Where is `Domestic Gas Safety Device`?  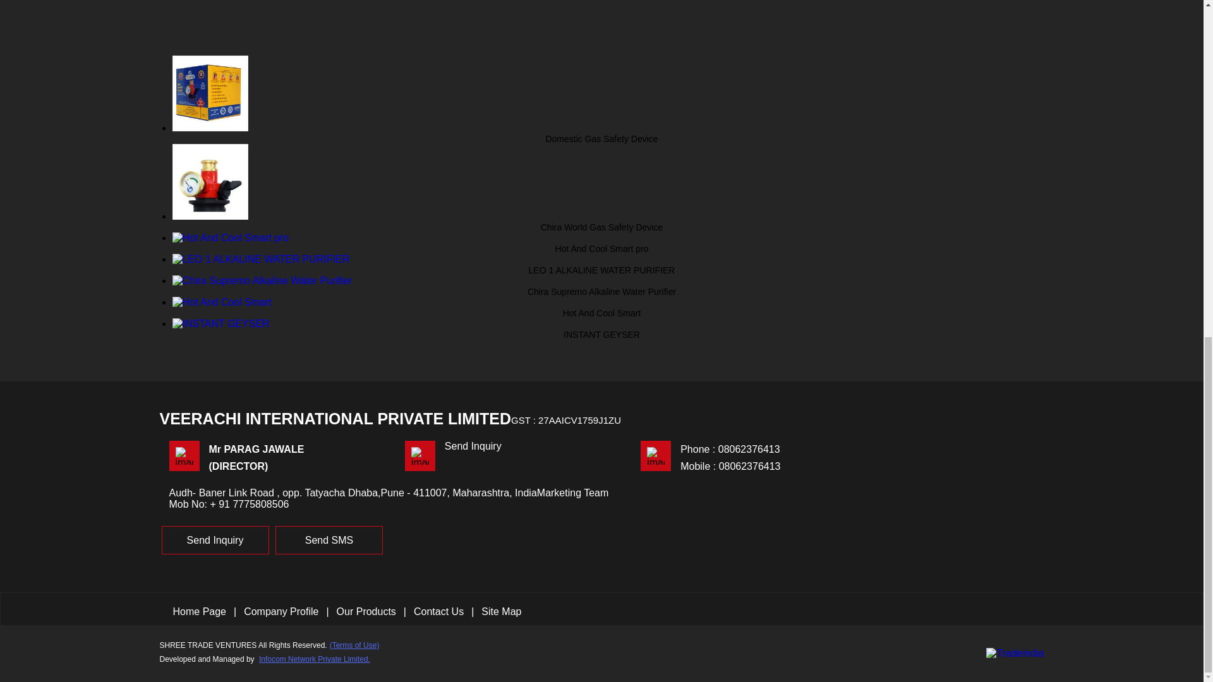 Domestic Gas Safety Device is located at coordinates (601, 133).